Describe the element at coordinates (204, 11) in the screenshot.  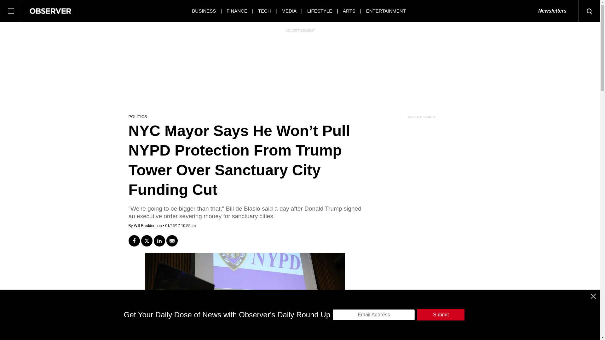
I see `BUSINESS` at that location.